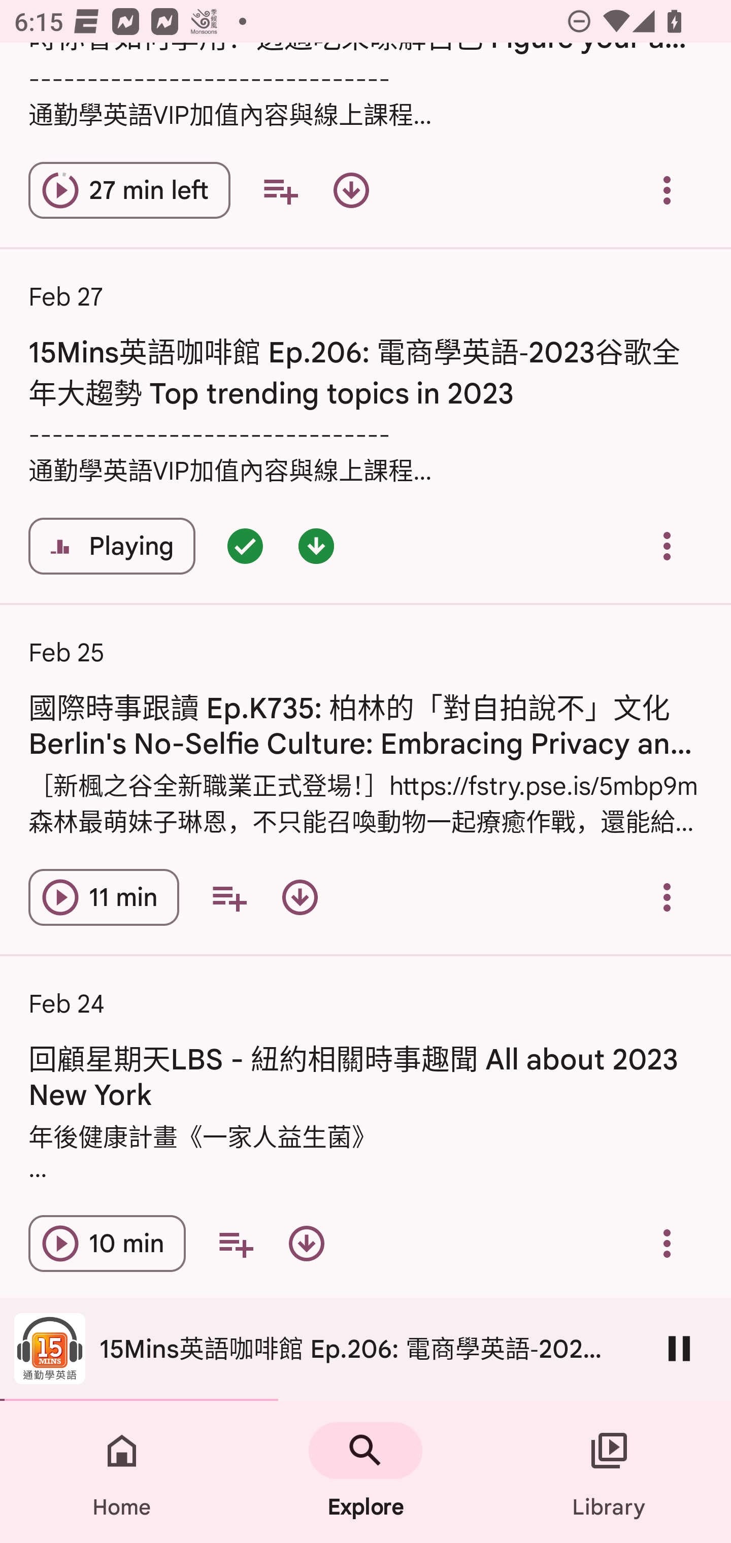  I want to click on Library, so click(609, 1472).